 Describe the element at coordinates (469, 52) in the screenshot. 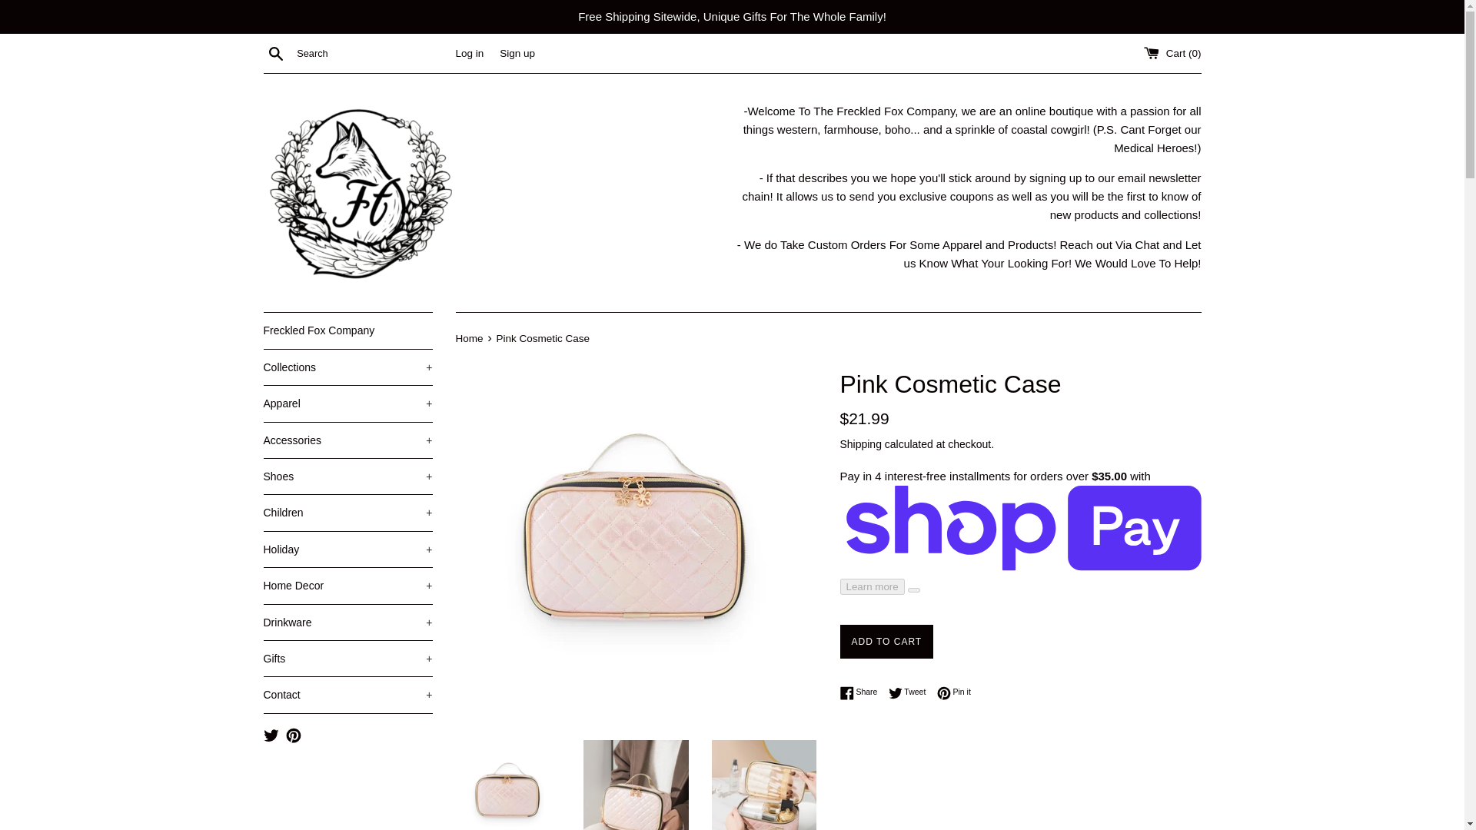

I see `Log in` at that location.